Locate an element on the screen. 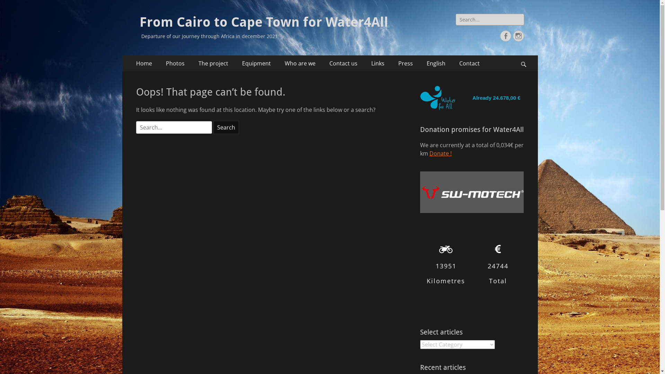 The width and height of the screenshot is (665, 374). Facebook is located at coordinates (506, 36).